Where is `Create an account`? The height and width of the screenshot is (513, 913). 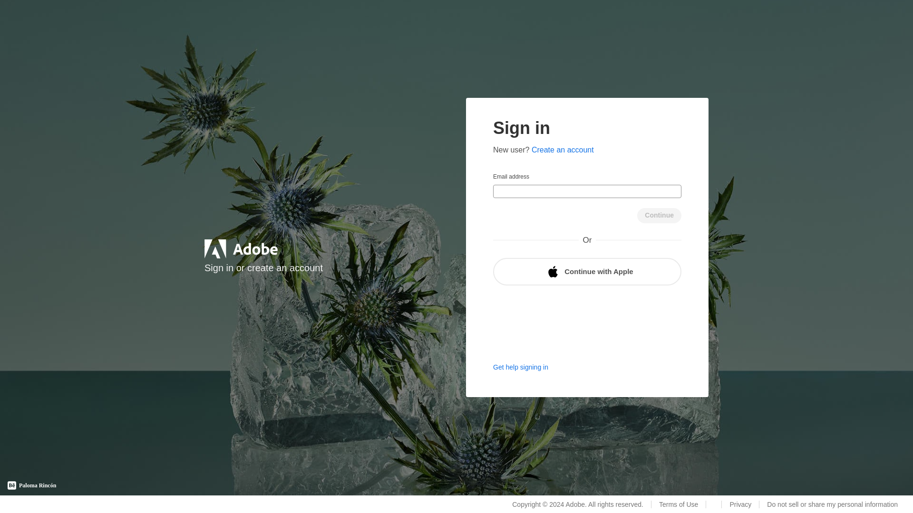
Create an account is located at coordinates (563, 150).